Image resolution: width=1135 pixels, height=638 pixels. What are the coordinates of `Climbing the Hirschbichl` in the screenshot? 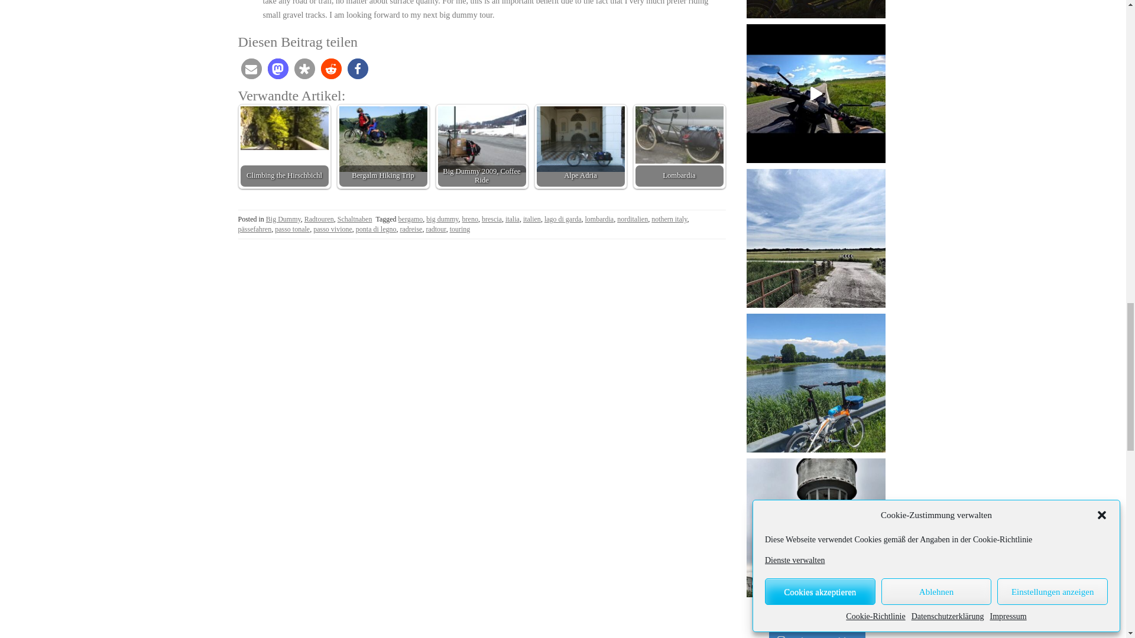 It's located at (284, 128).